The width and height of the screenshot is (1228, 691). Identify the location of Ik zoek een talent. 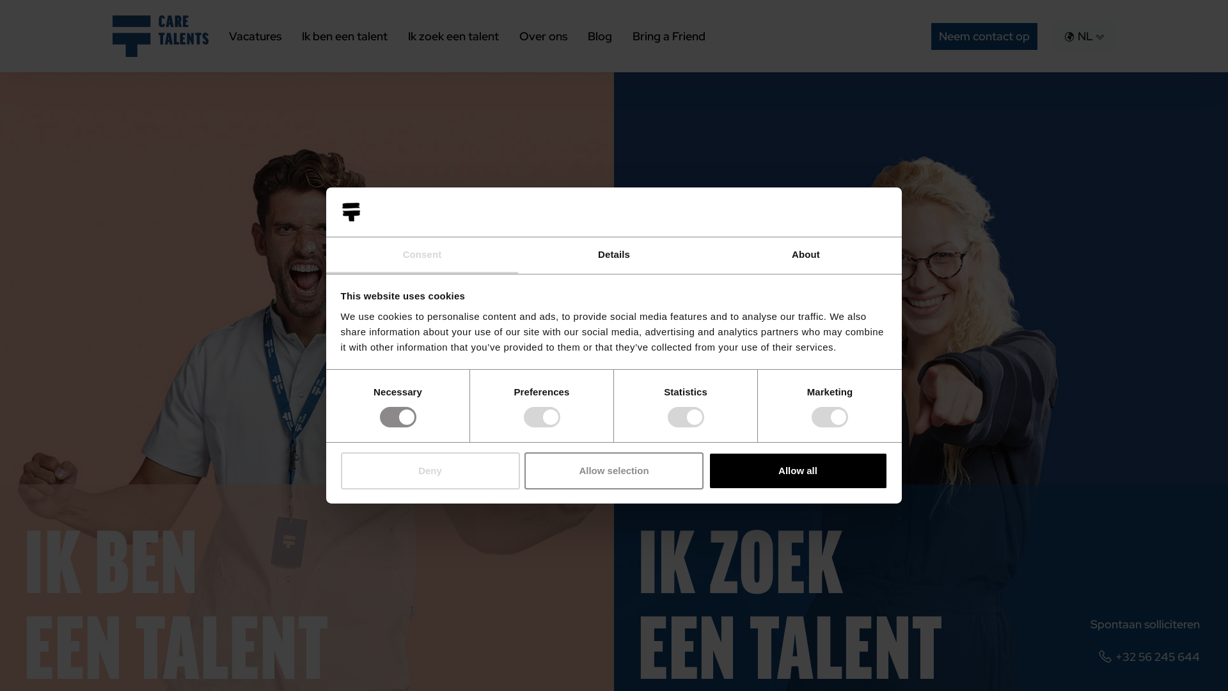
(453, 36).